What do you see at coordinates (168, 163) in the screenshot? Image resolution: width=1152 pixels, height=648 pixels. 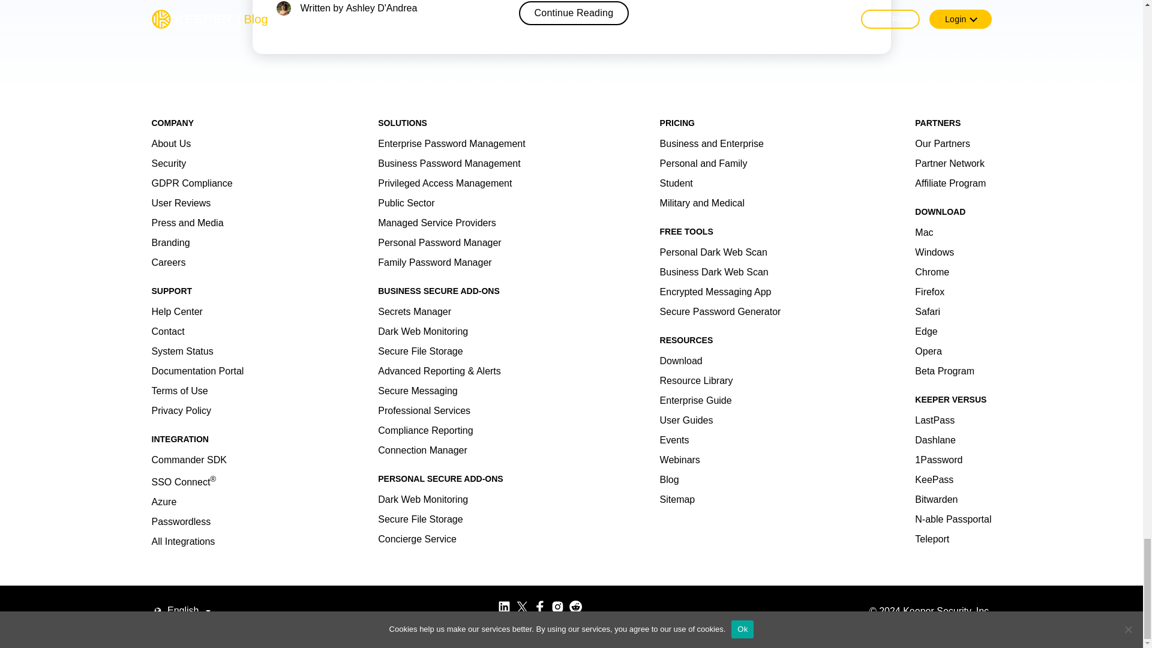 I see `Security` at bounding box center [168, 163].